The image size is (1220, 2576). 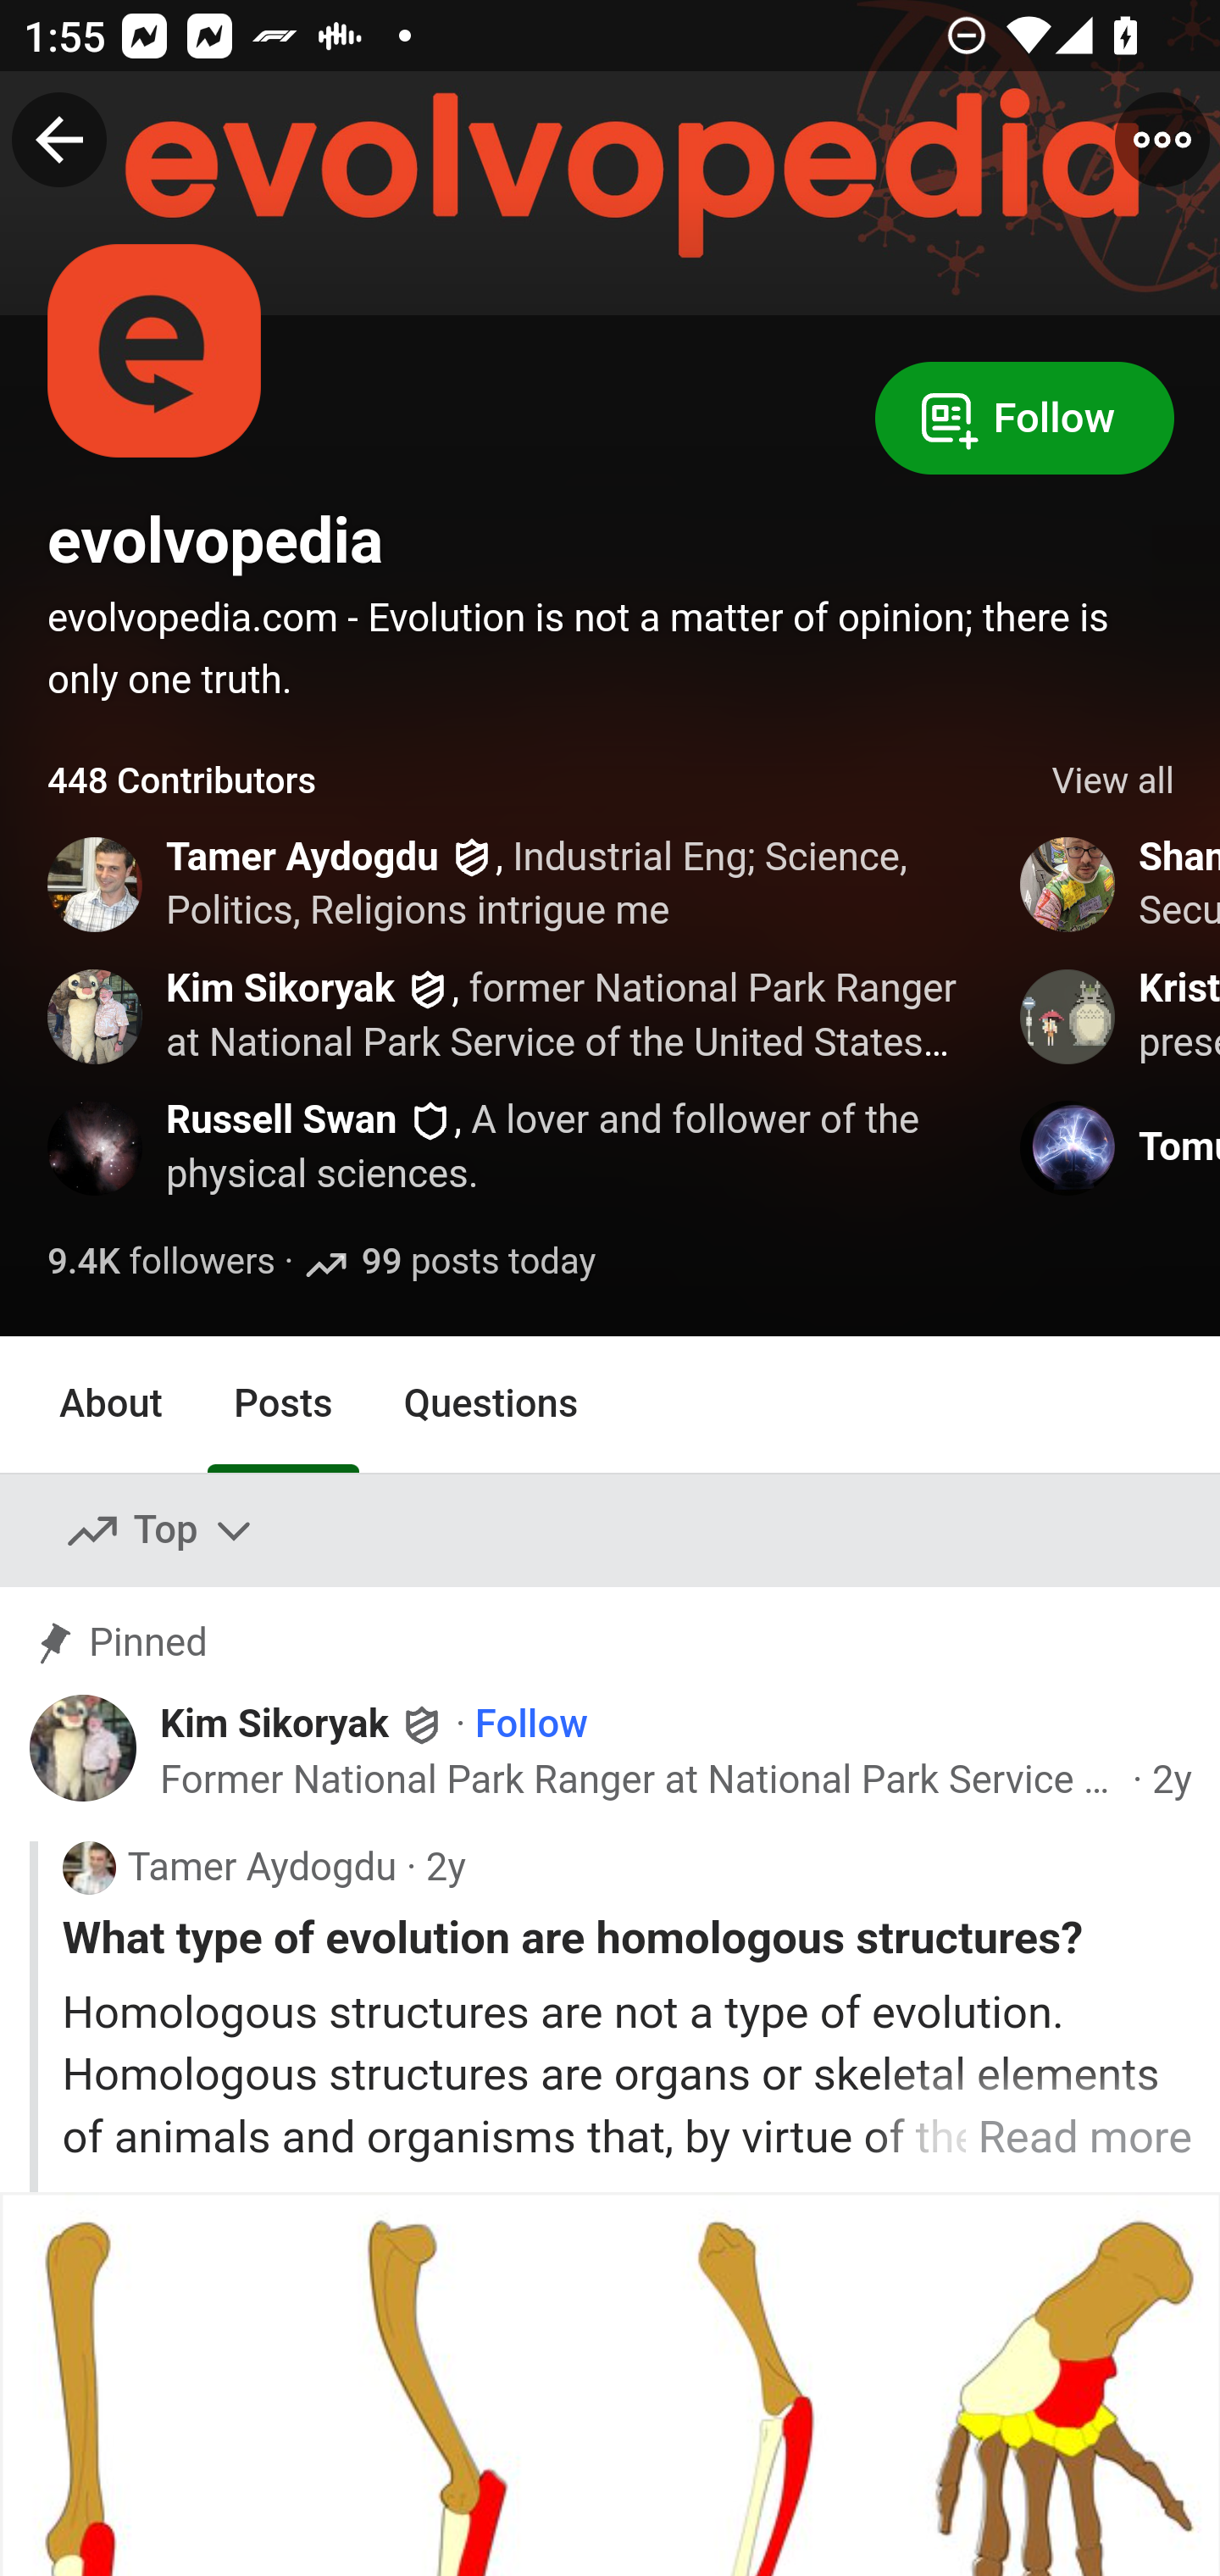 I want to click on About, so click(x=112, y=1403).